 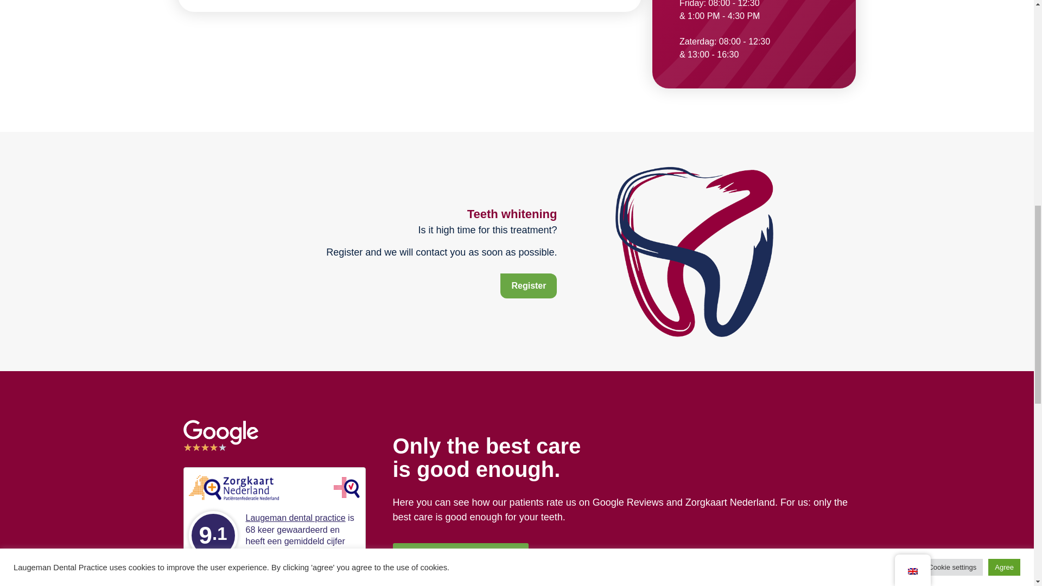 What do you see at coordinates (244, 570) in the screenshot?
I see `View all ratings` at bounding box center [244, 570].